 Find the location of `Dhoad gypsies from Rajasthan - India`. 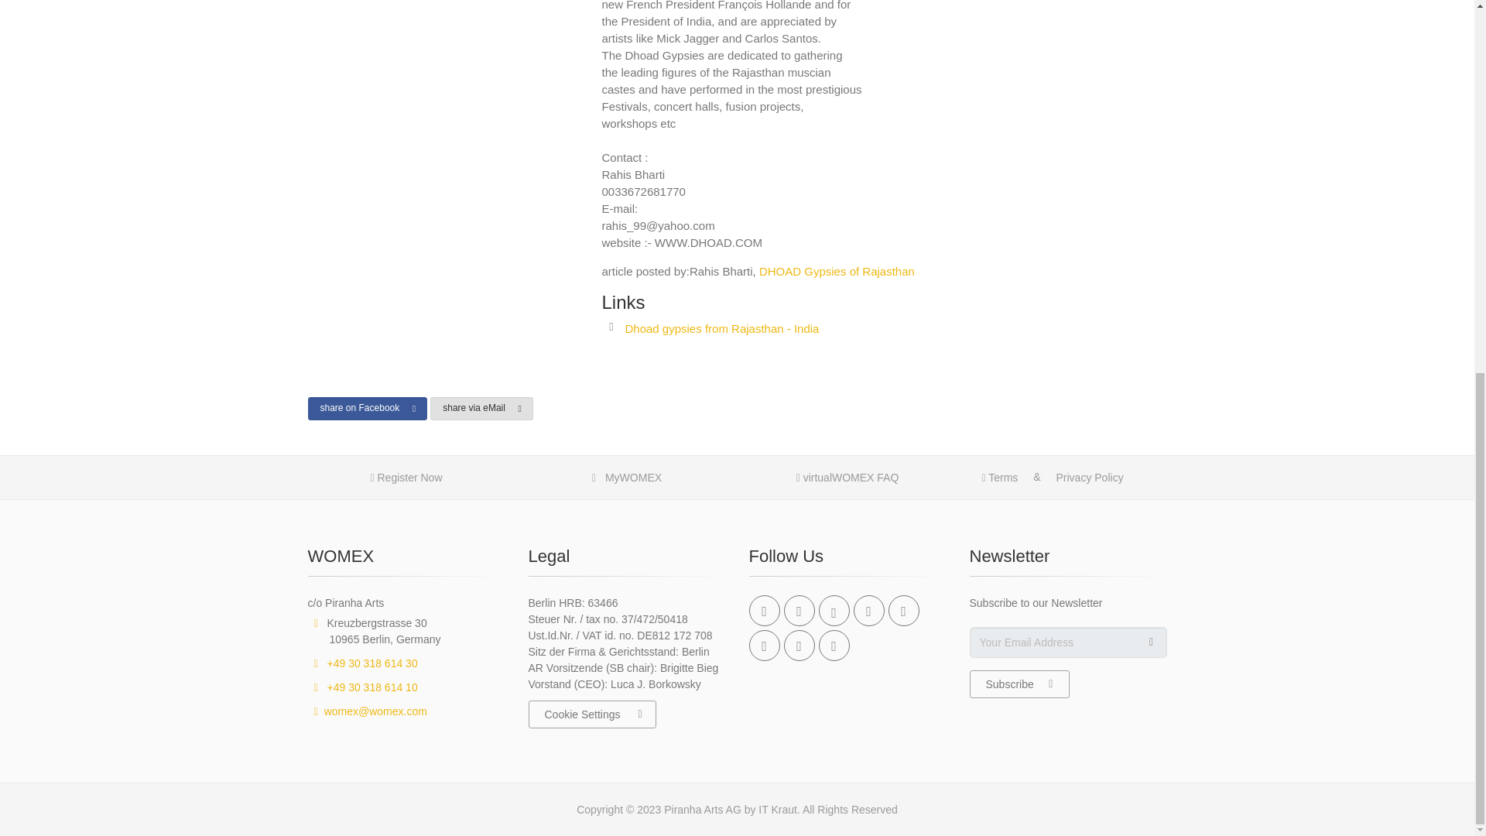

Dhoad gypsies from Rajasthan - India is located at coordinates (721, 328).